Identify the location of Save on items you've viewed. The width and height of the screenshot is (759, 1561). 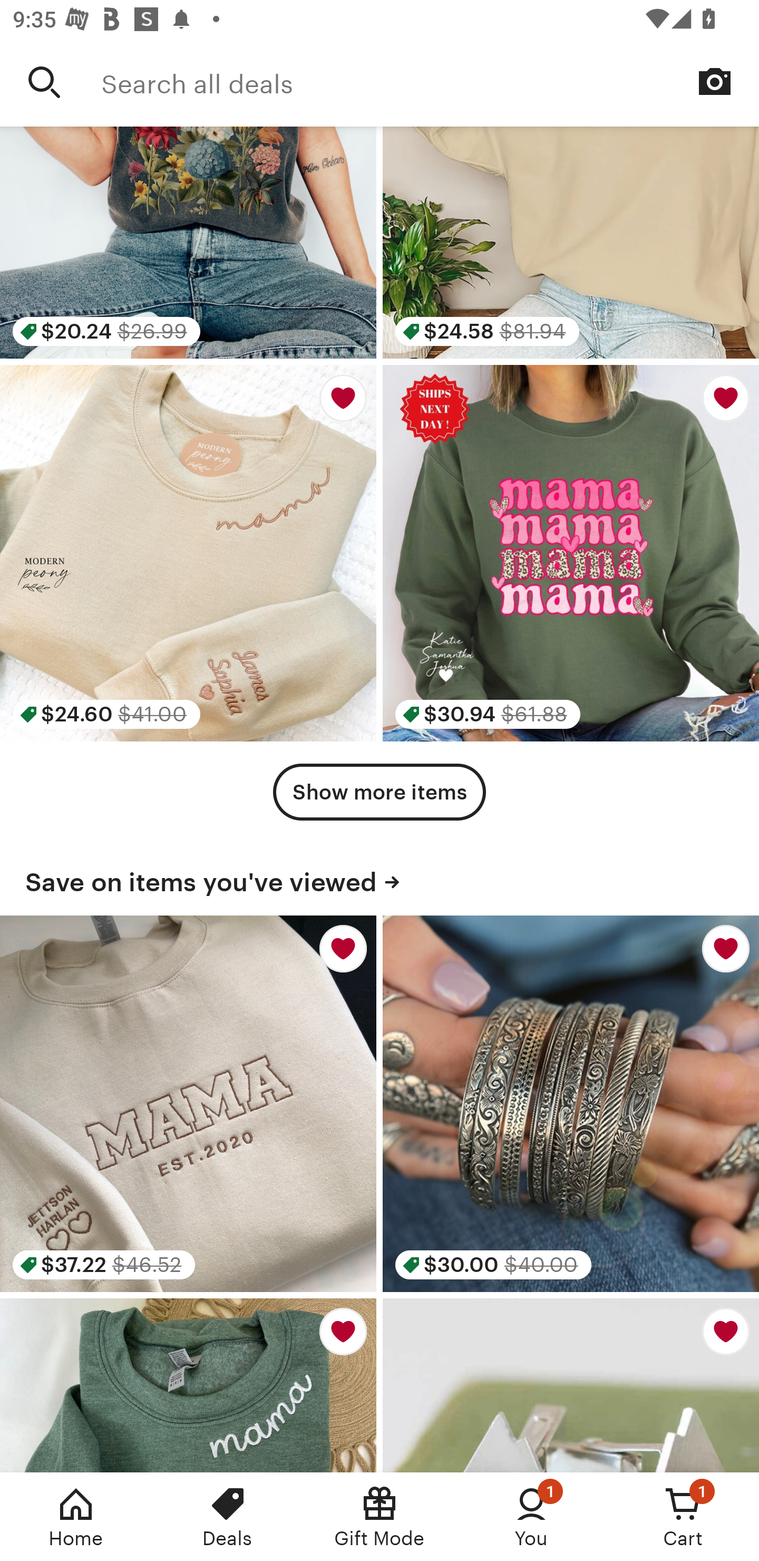
(379, 880).